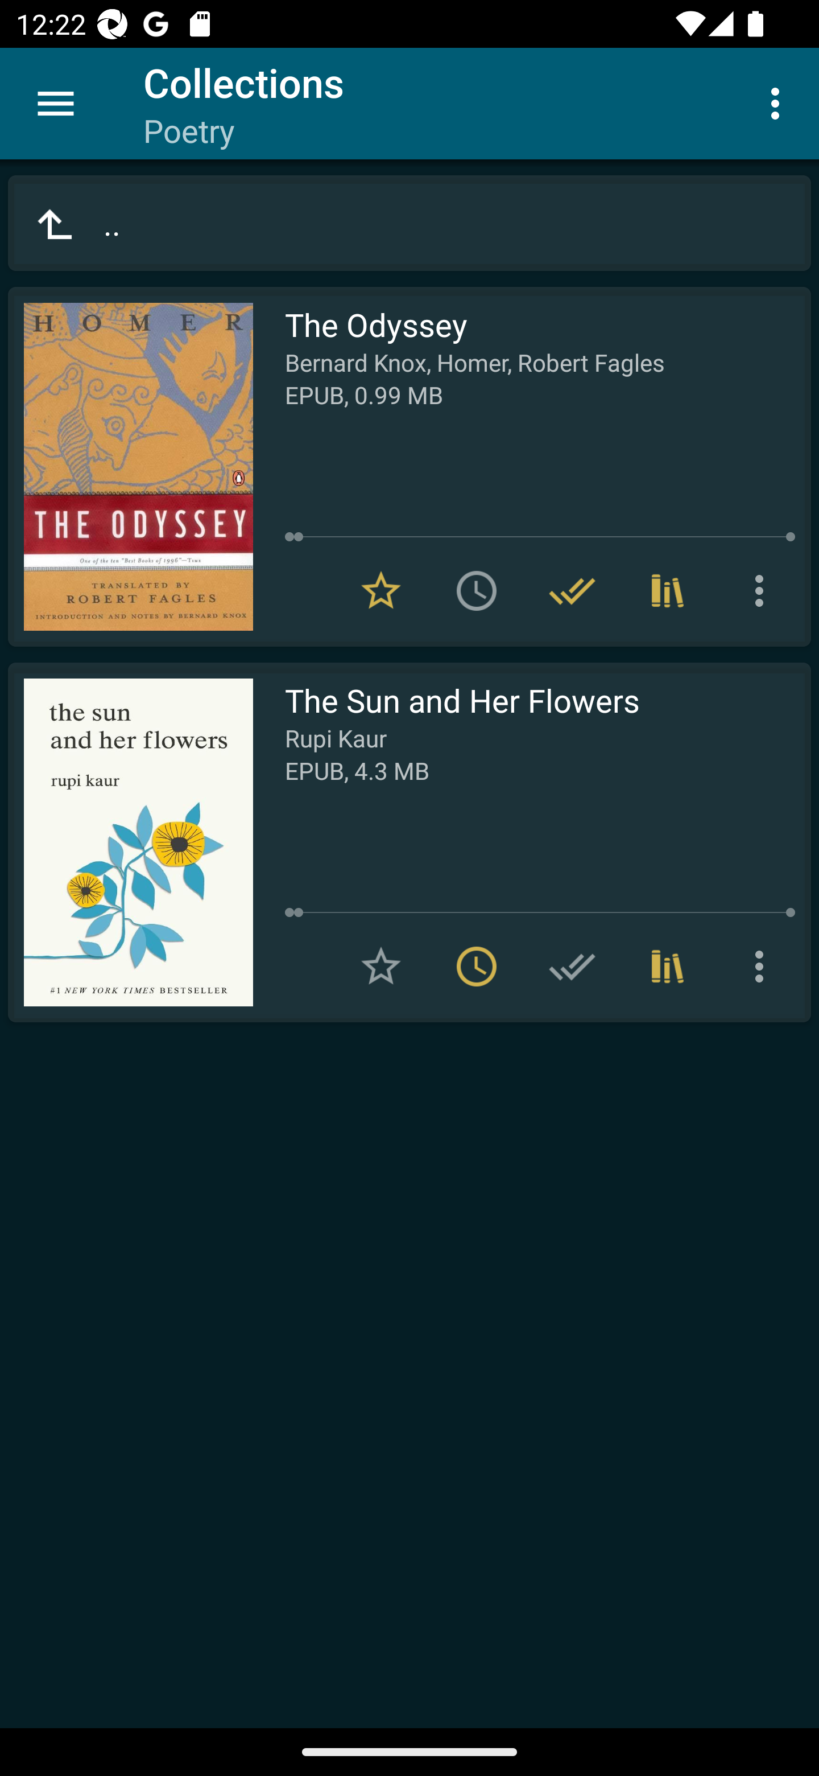 The image size is (819, 1776). Describe the element at coordinates (130, 467) in the screenshot. I see `Read The Odyssey` at that location.